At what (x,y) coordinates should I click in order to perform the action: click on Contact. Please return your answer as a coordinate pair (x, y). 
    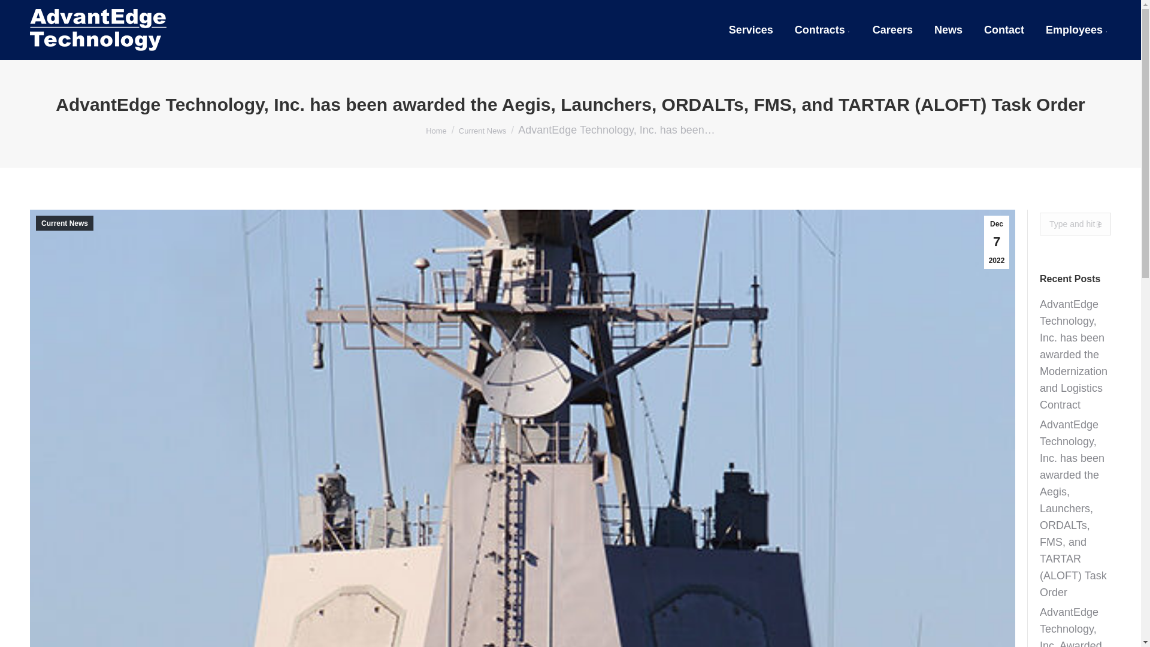
    Looking at the image, I should click on (1004, 30).